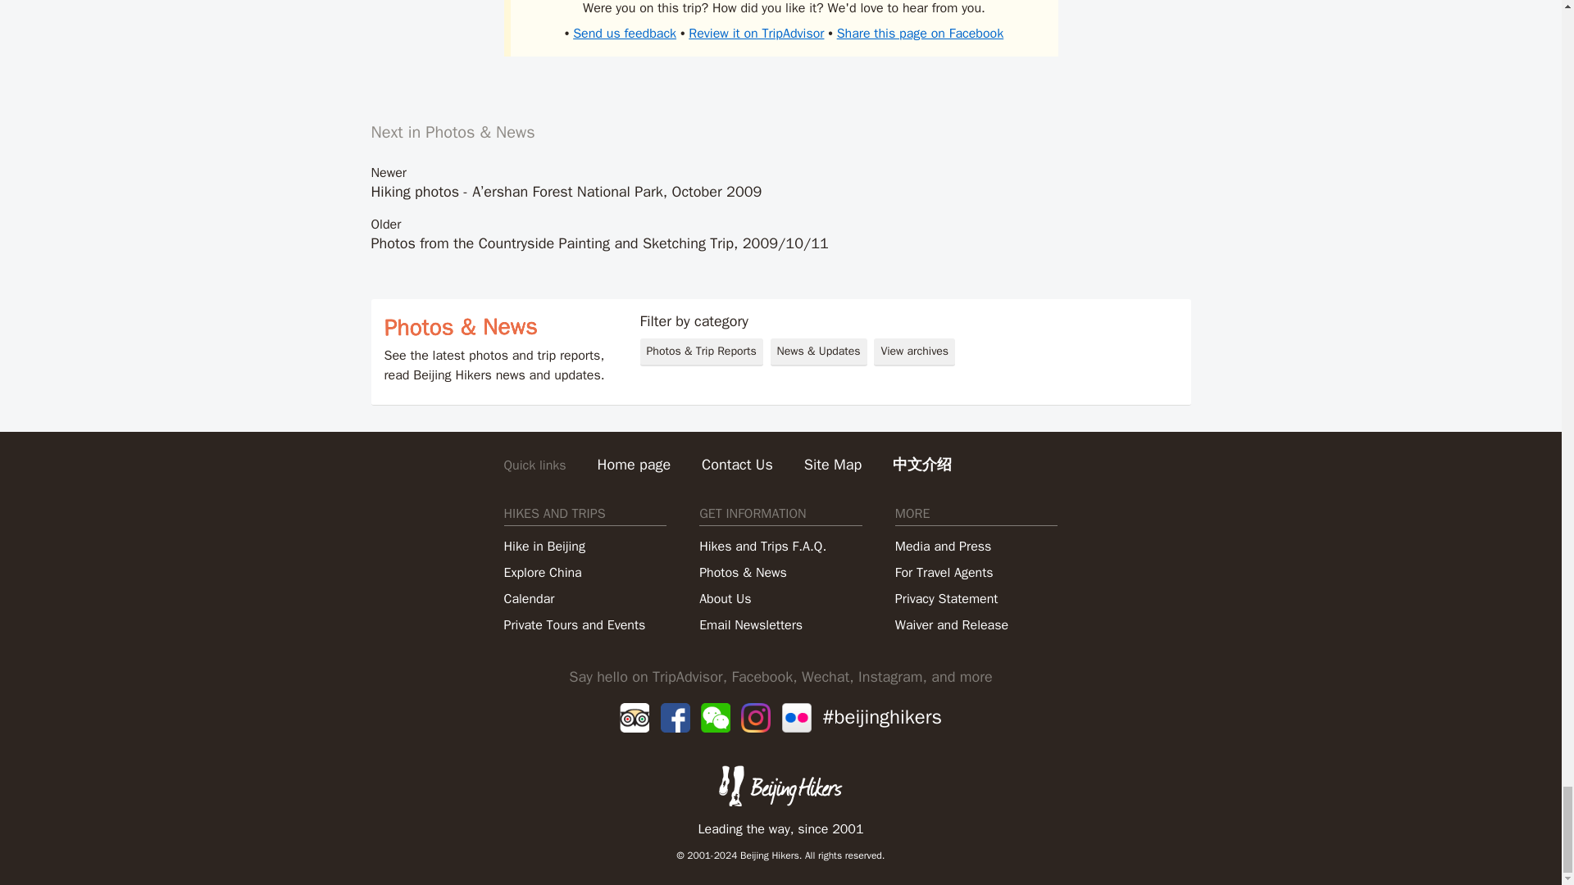 The height and width of the screenshot is (885, 1574). Describe the element at coordinates (635, 464) in the screenshot. I see `Home page` at that location.